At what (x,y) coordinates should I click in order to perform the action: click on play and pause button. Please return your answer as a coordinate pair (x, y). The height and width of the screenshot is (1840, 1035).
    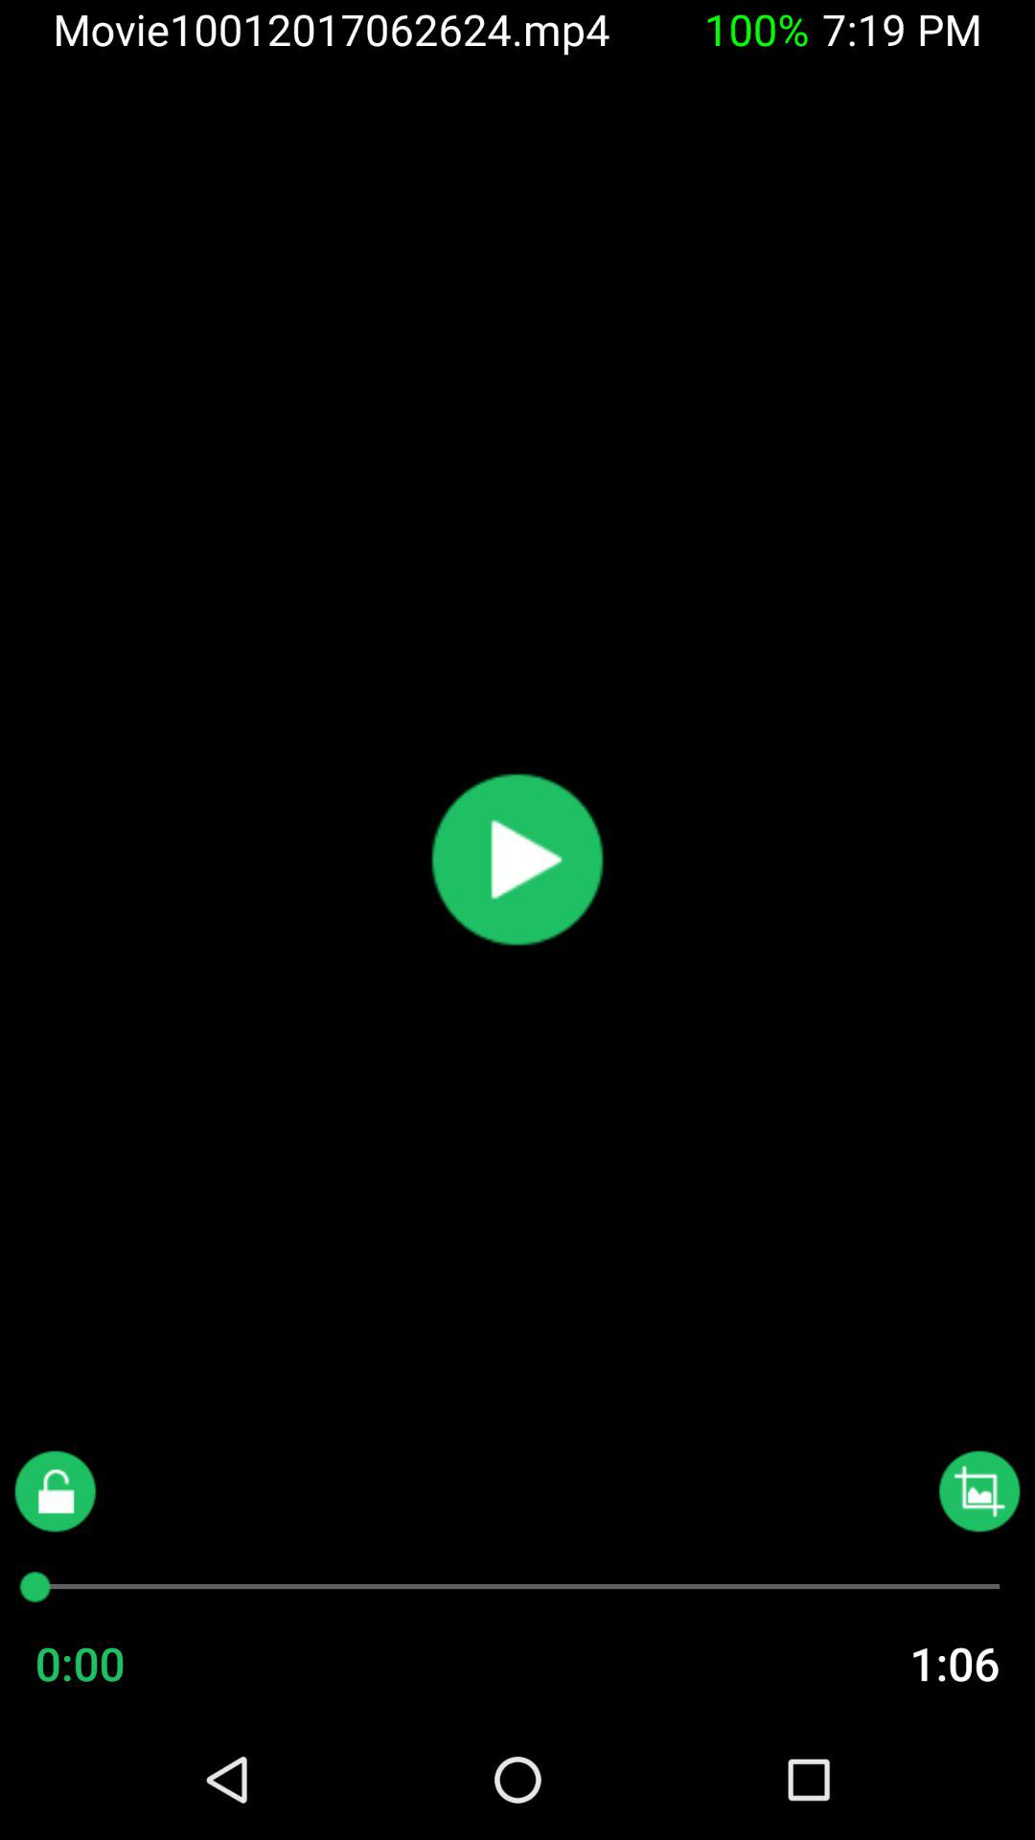
    Looking at the image, I should click on (517, 860).